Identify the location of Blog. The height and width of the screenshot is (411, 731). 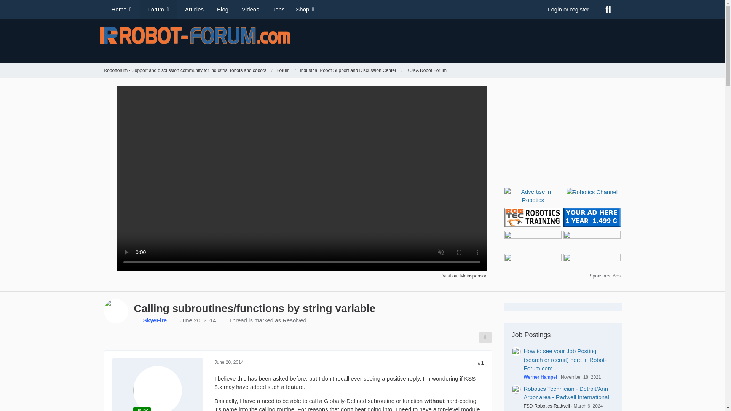
(222, 9).